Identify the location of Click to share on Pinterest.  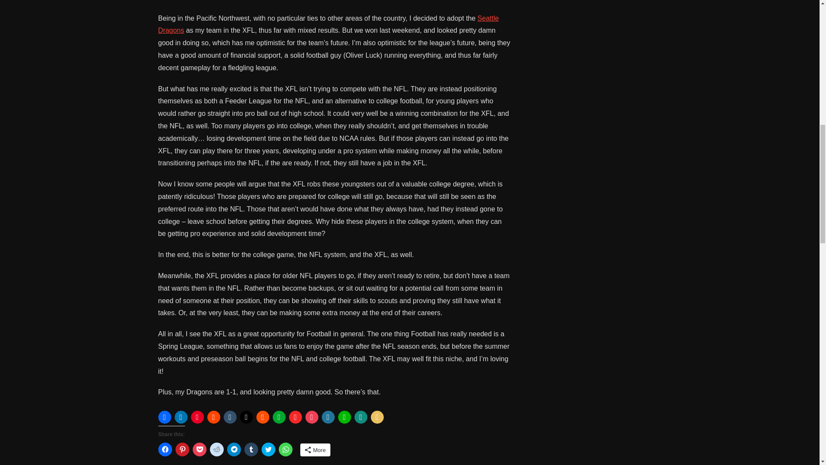
(182, 449).